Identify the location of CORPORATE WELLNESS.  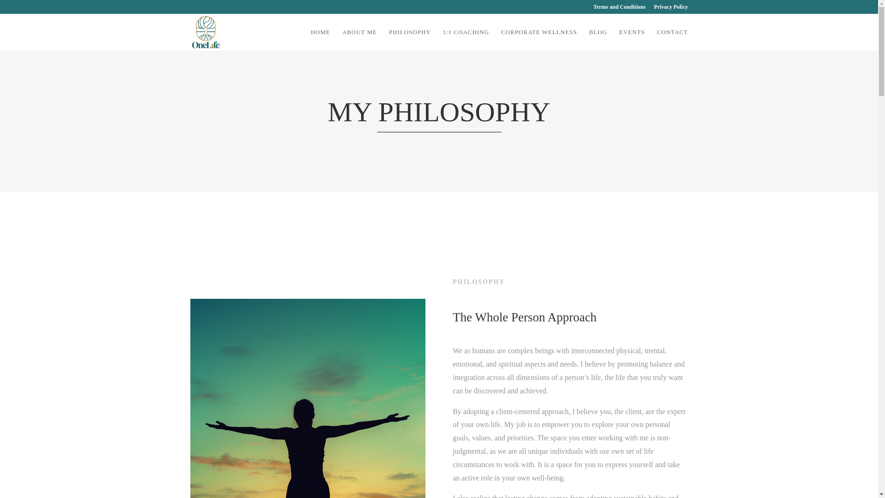
(538, 40).